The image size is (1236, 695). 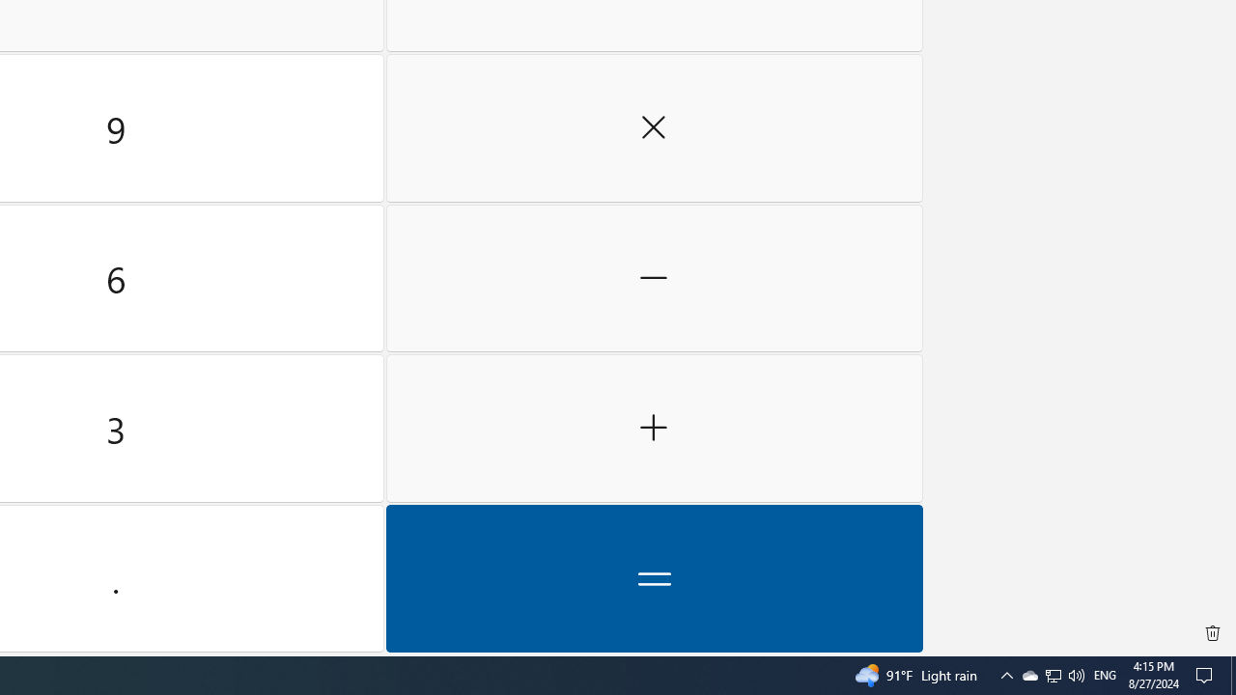 I want to click on Tray Input Indicator - English (United States), so click(x=1076, y=676).